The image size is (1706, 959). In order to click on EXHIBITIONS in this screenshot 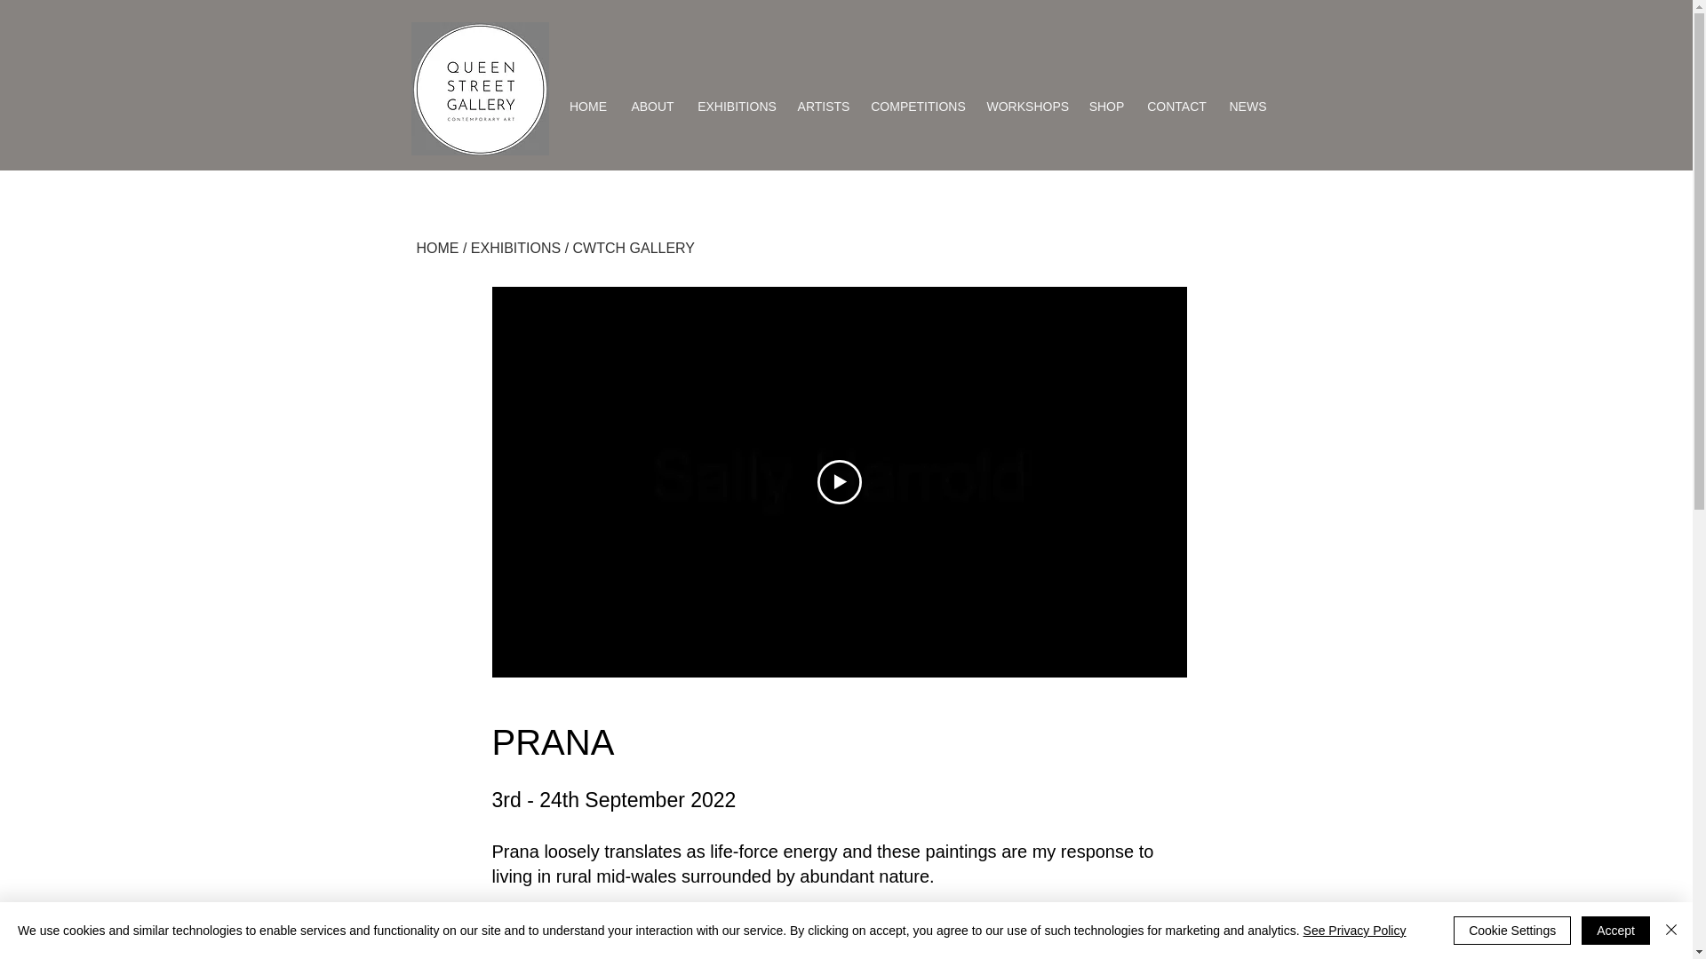, I will do `click(736, 107)`.